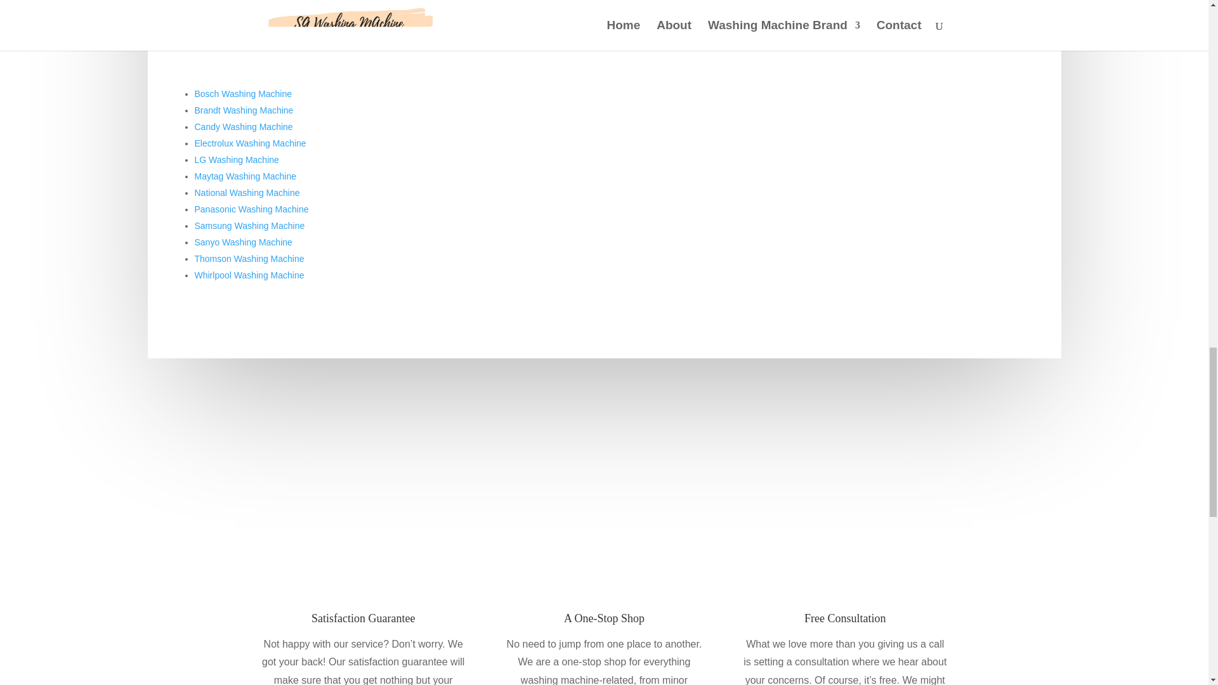 The image size is (1218, 685). Describe the element at coordinates (249, 225) in the screenshot. I see `Samsung Washing Machine` at that location.